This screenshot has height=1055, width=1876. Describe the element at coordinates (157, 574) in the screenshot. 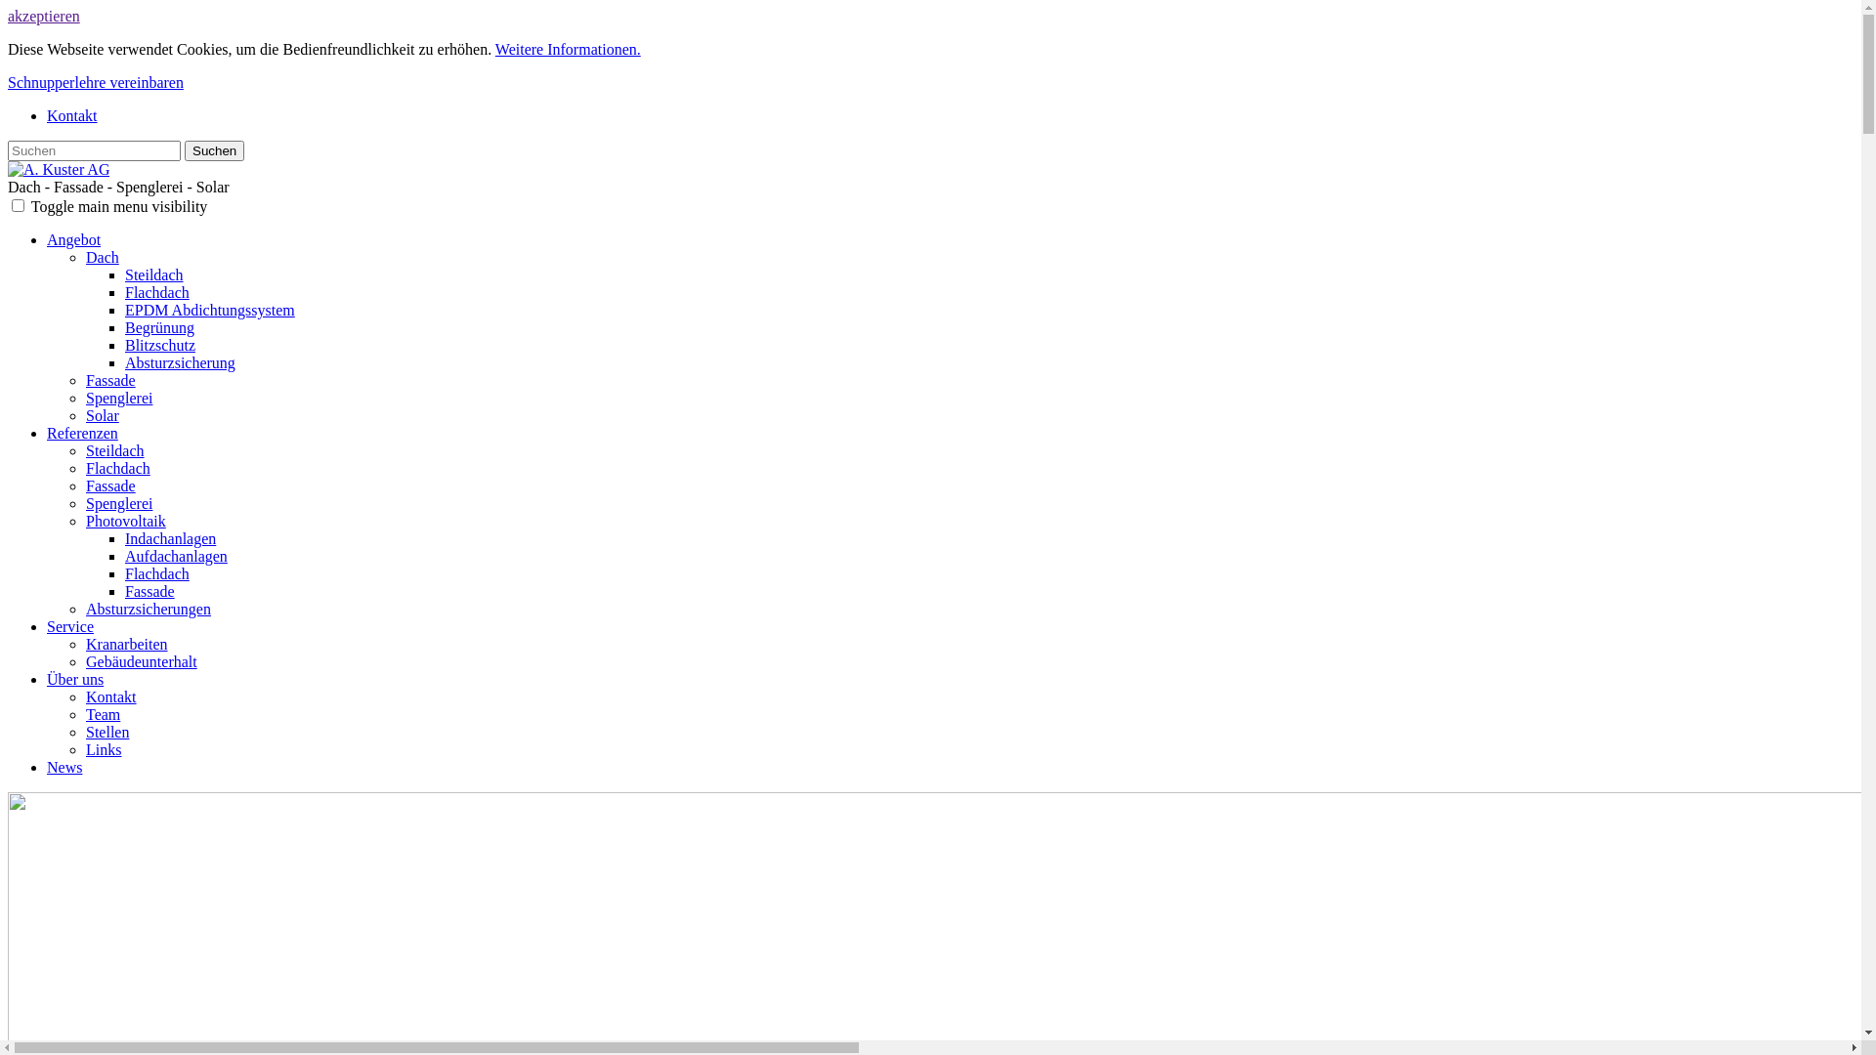

I see `Flachdach` at that location.